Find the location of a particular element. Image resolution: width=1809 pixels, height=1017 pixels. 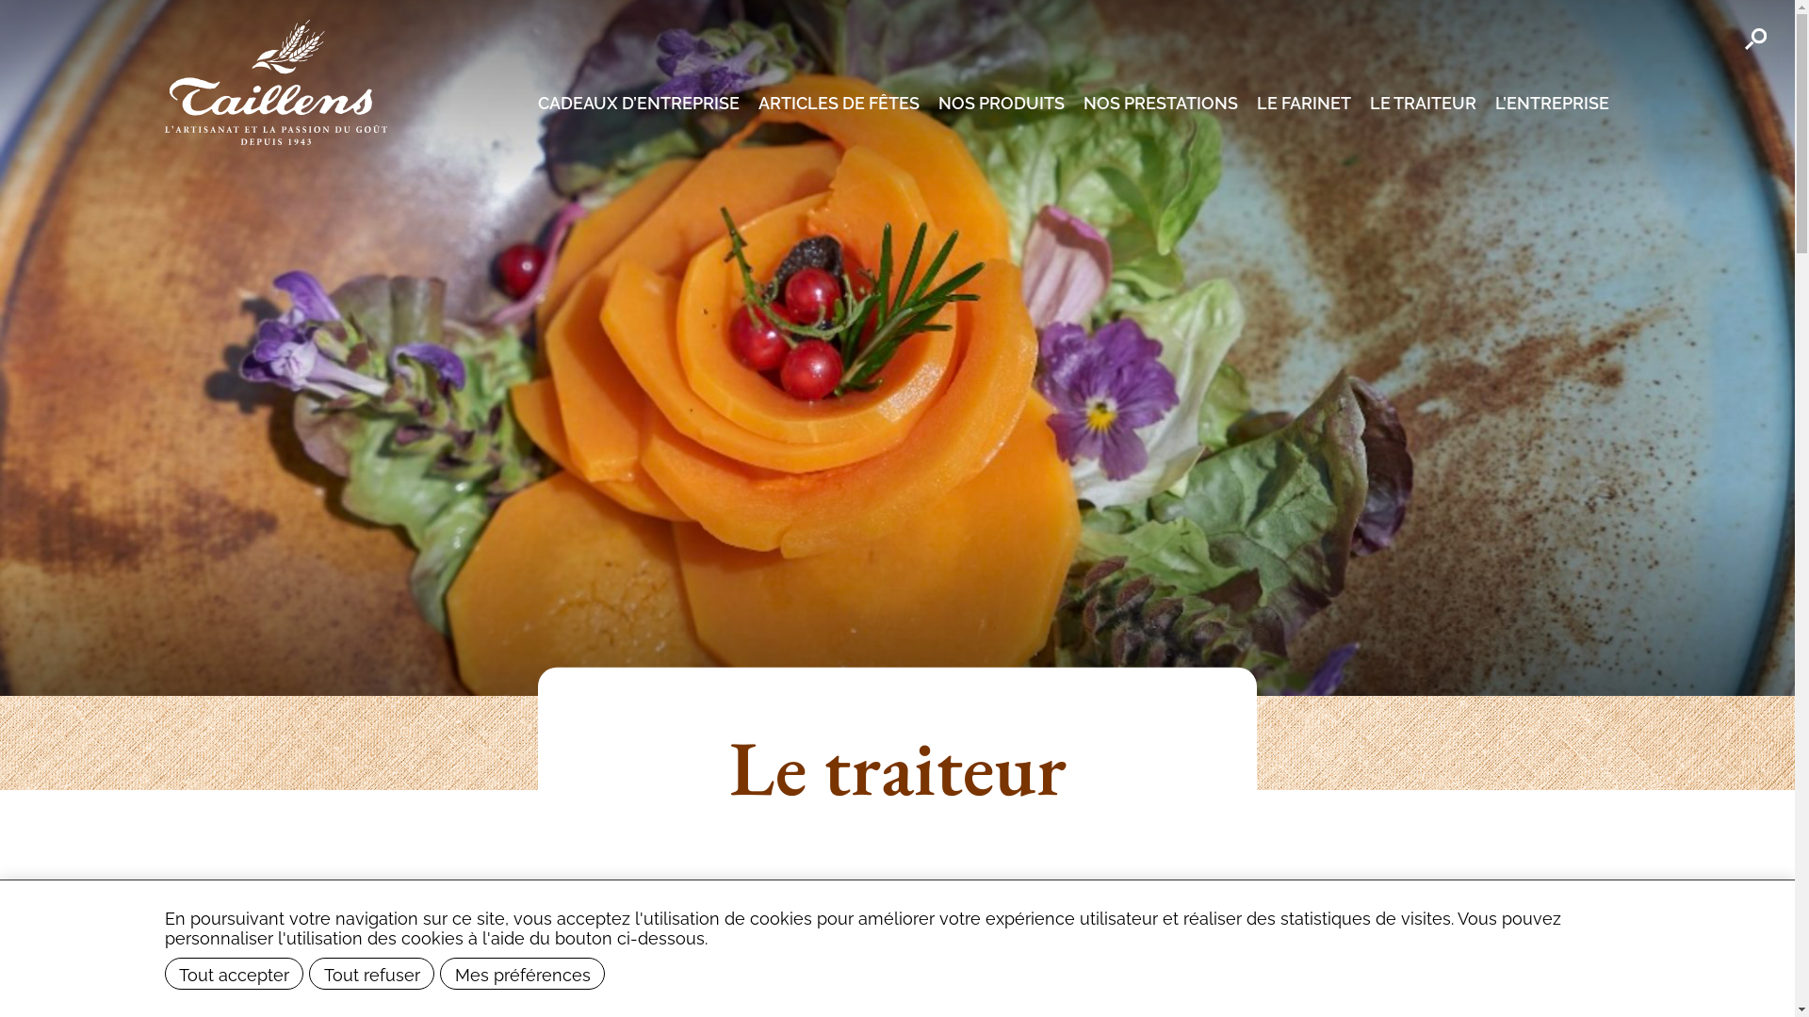

Tout refuser is located at coordinates (371, 974).